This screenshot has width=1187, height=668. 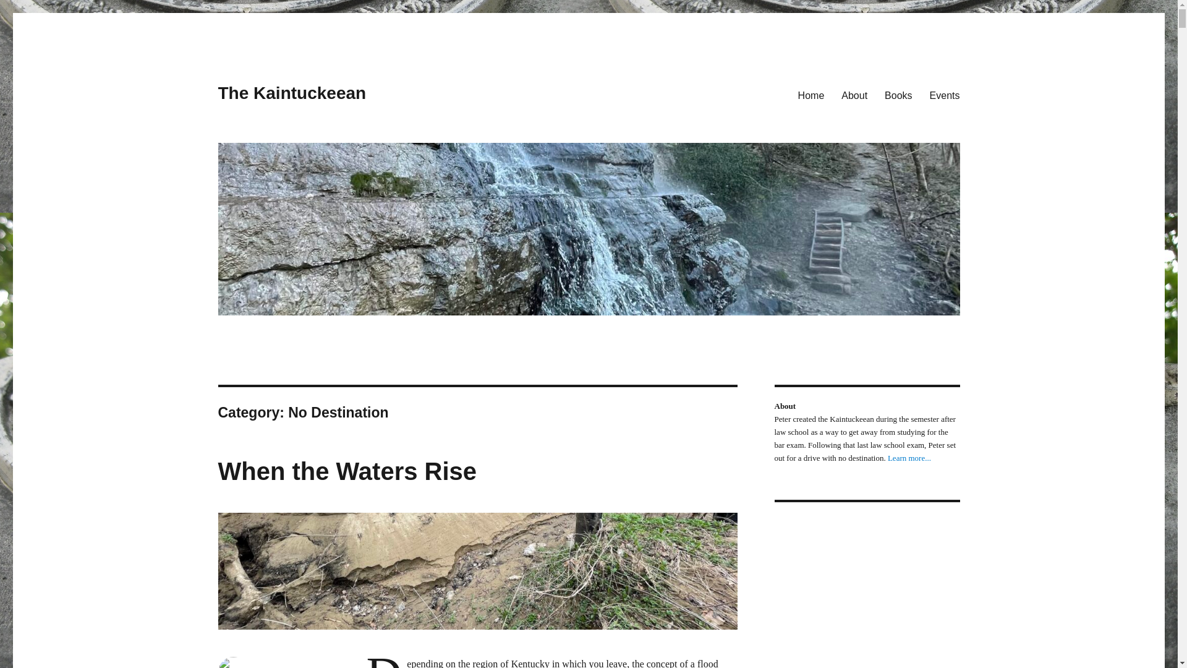 I want to click on When the Waters Rise, so click(x=347, y=471).